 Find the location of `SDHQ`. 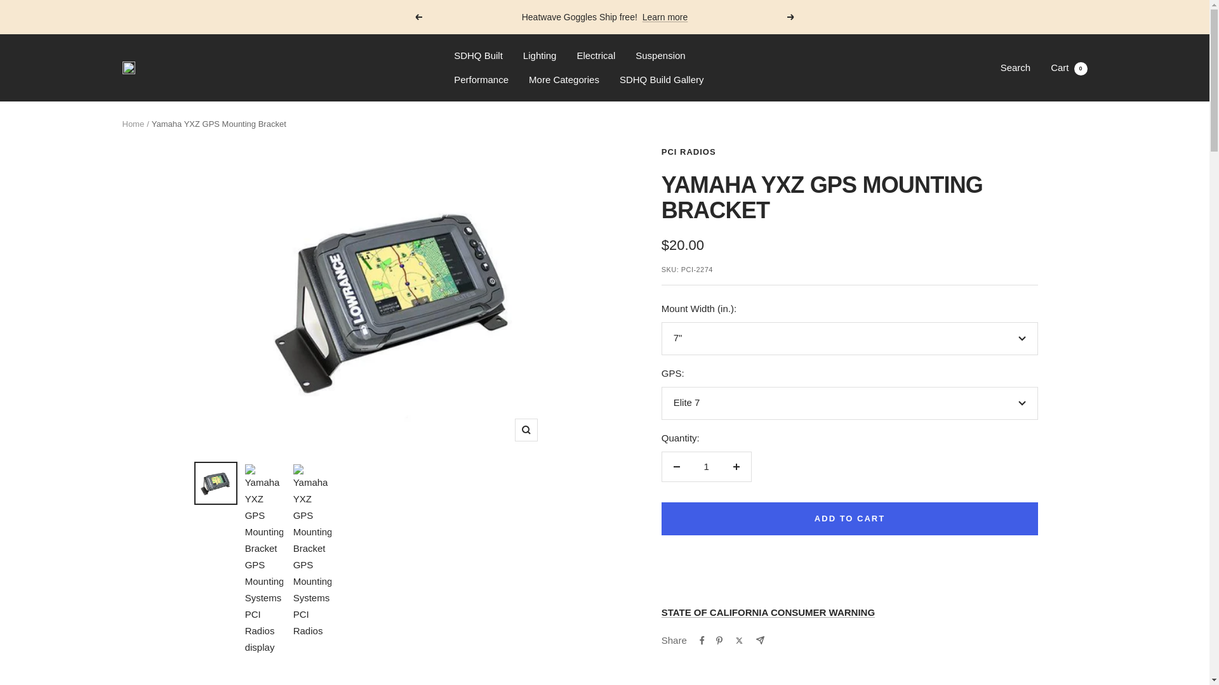

SDHQ is located at coordinates (1069, 67).